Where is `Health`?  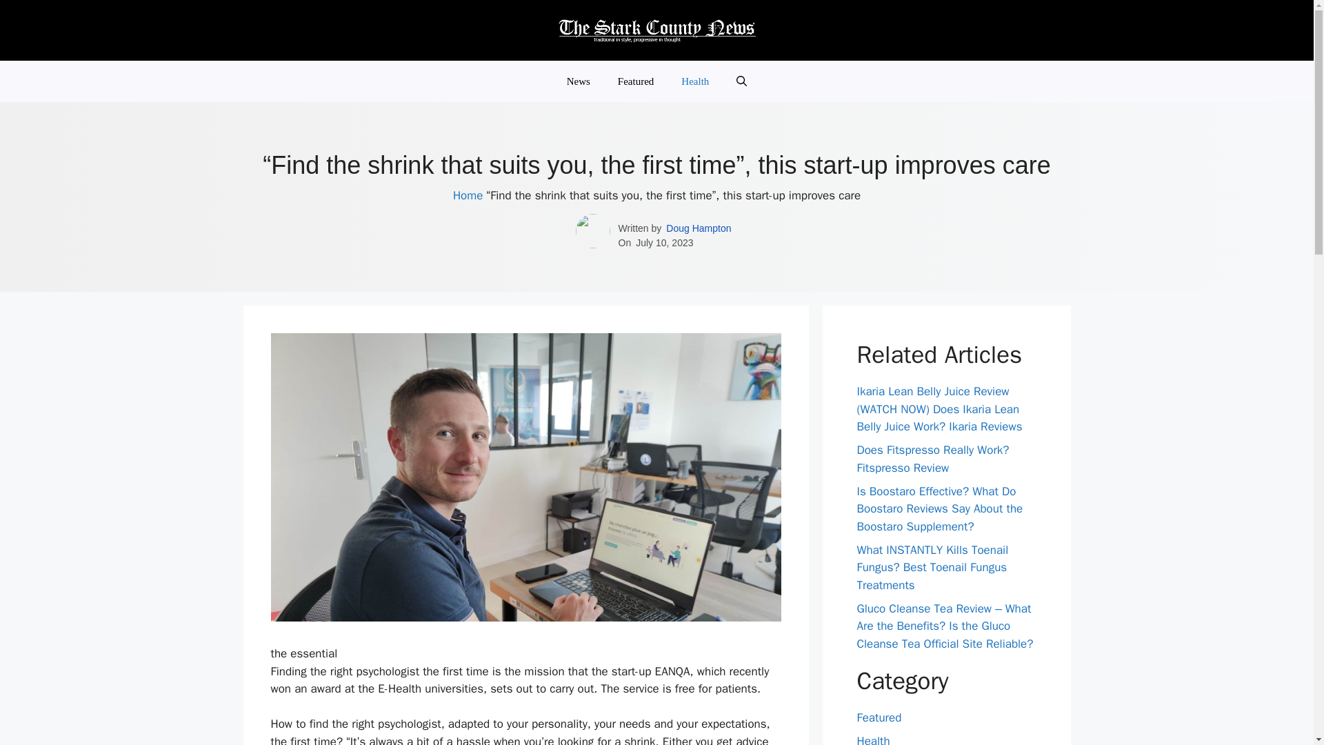 Health is located at coordinates (695, 81).